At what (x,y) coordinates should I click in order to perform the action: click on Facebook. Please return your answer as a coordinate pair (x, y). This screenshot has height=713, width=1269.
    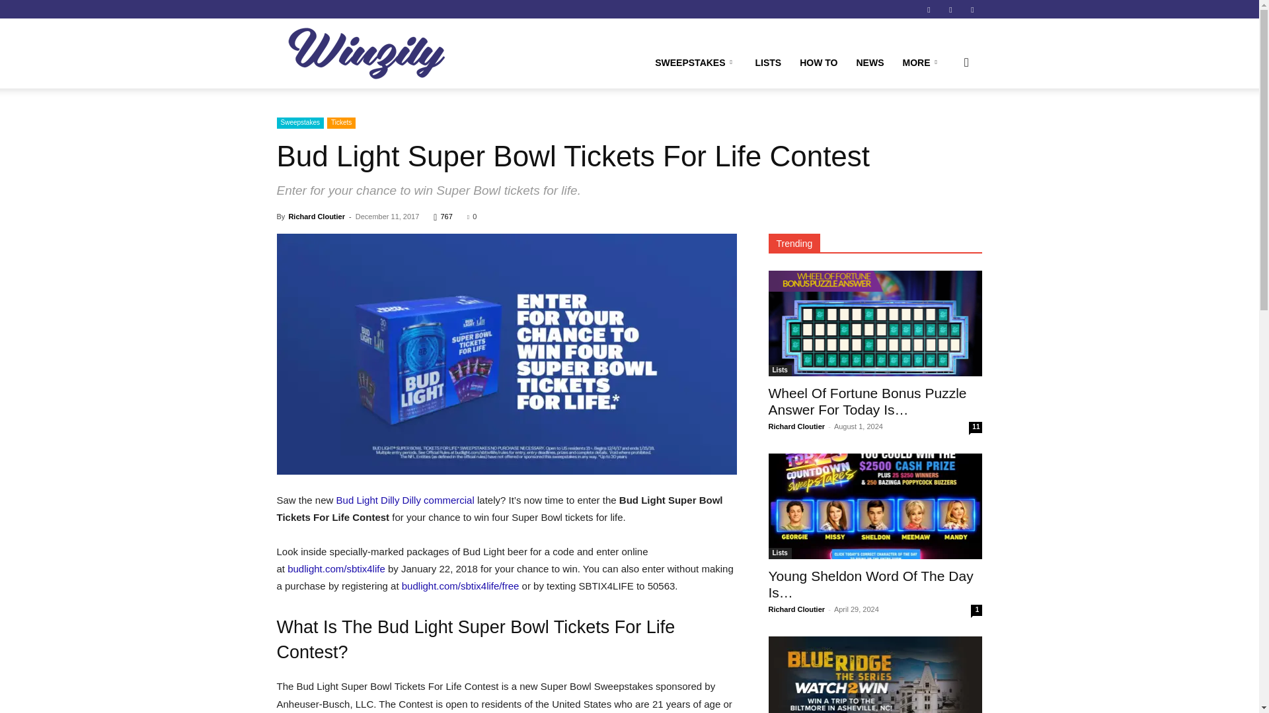
    Looking at the image, I should click on (929, 9).